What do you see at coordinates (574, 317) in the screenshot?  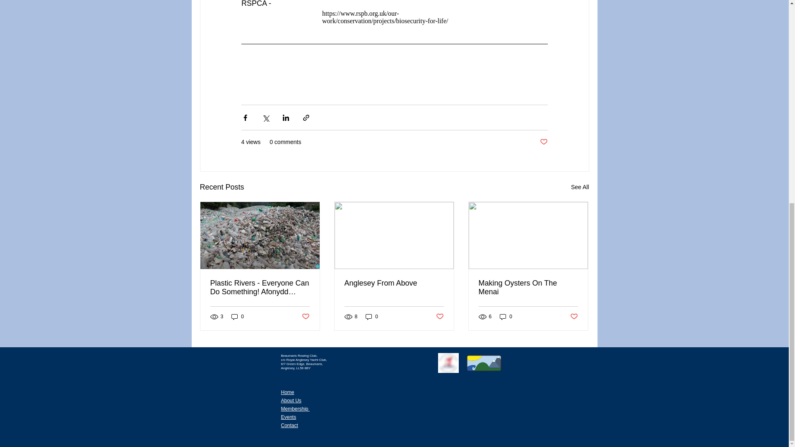 I see `Post not marked as liked` at bounding box center [574, 317].